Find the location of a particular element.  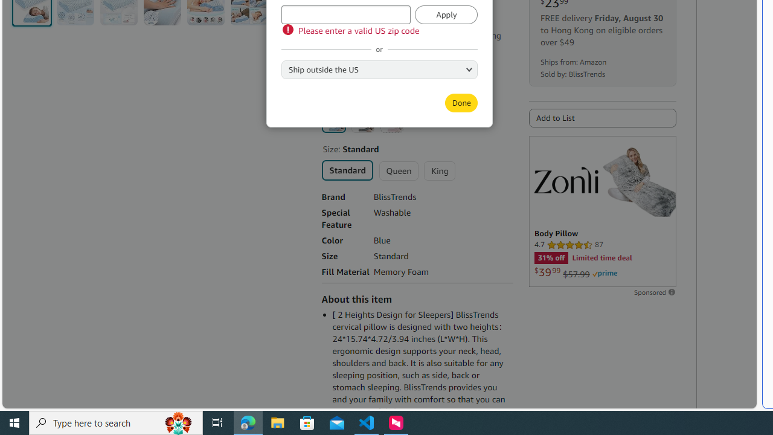

Pink is located at coordinates (391, 121).